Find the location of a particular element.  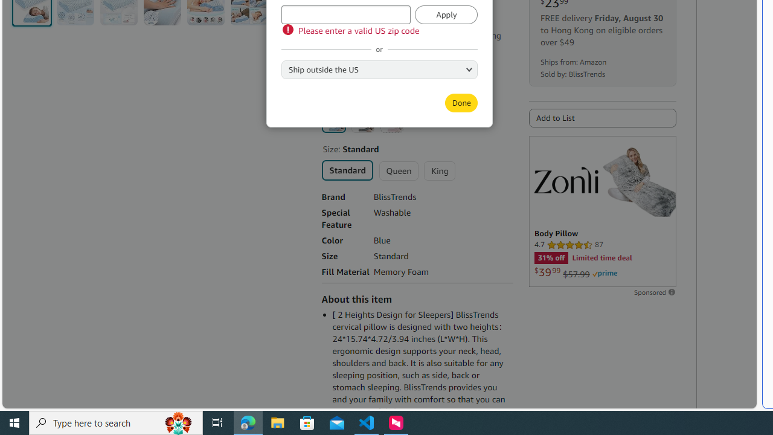

Pink is located at coordinates (391, 121).